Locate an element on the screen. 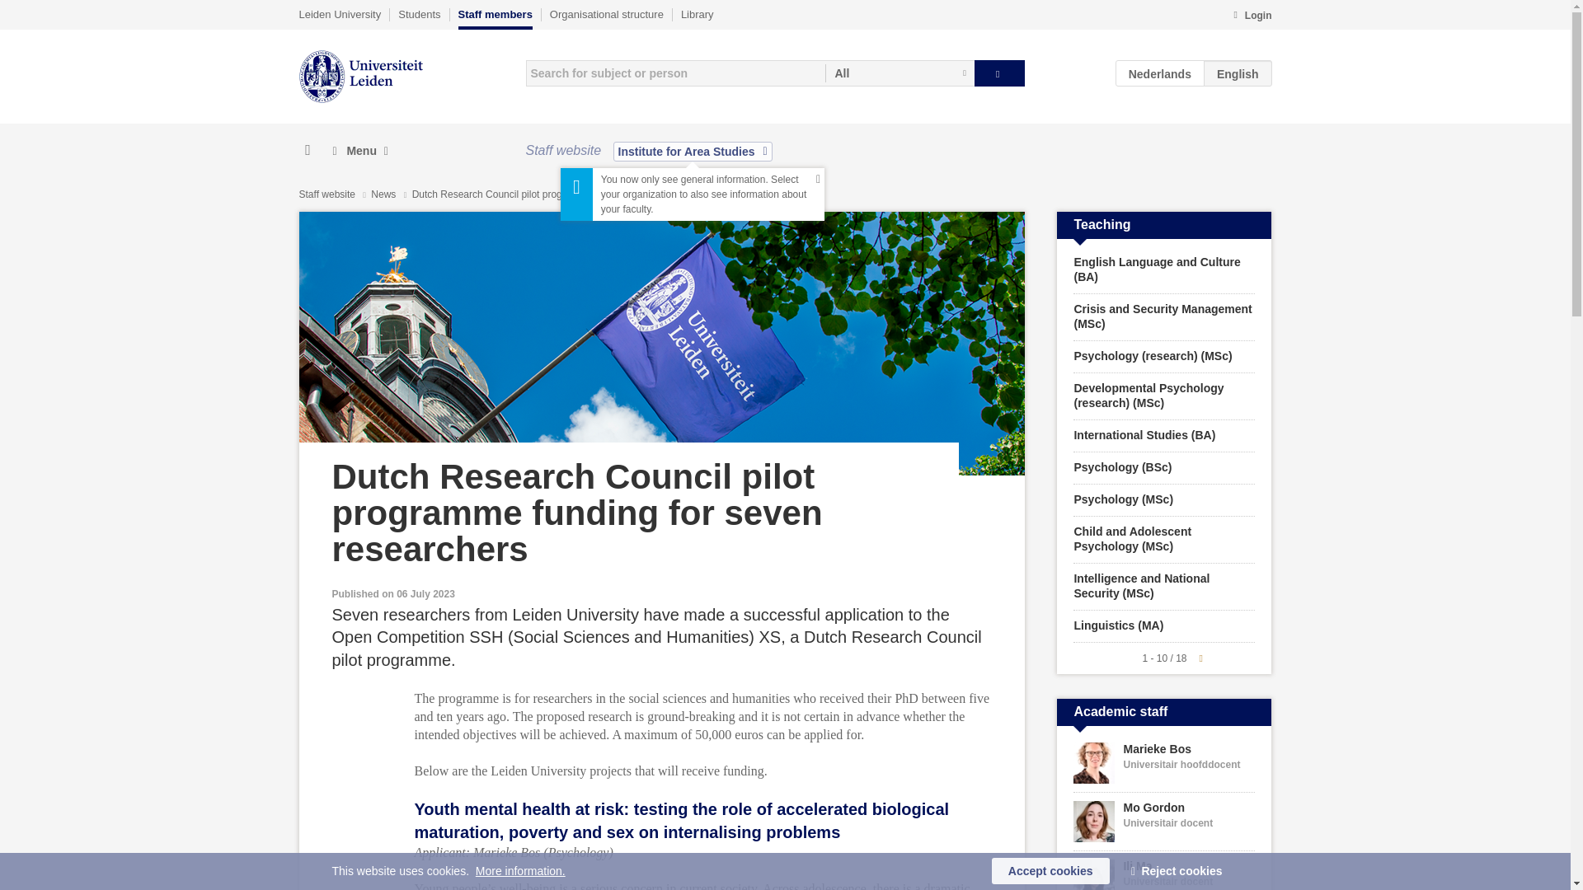 This screenshot has height=890, width=1583. Library is located at coordinates (697, 14).